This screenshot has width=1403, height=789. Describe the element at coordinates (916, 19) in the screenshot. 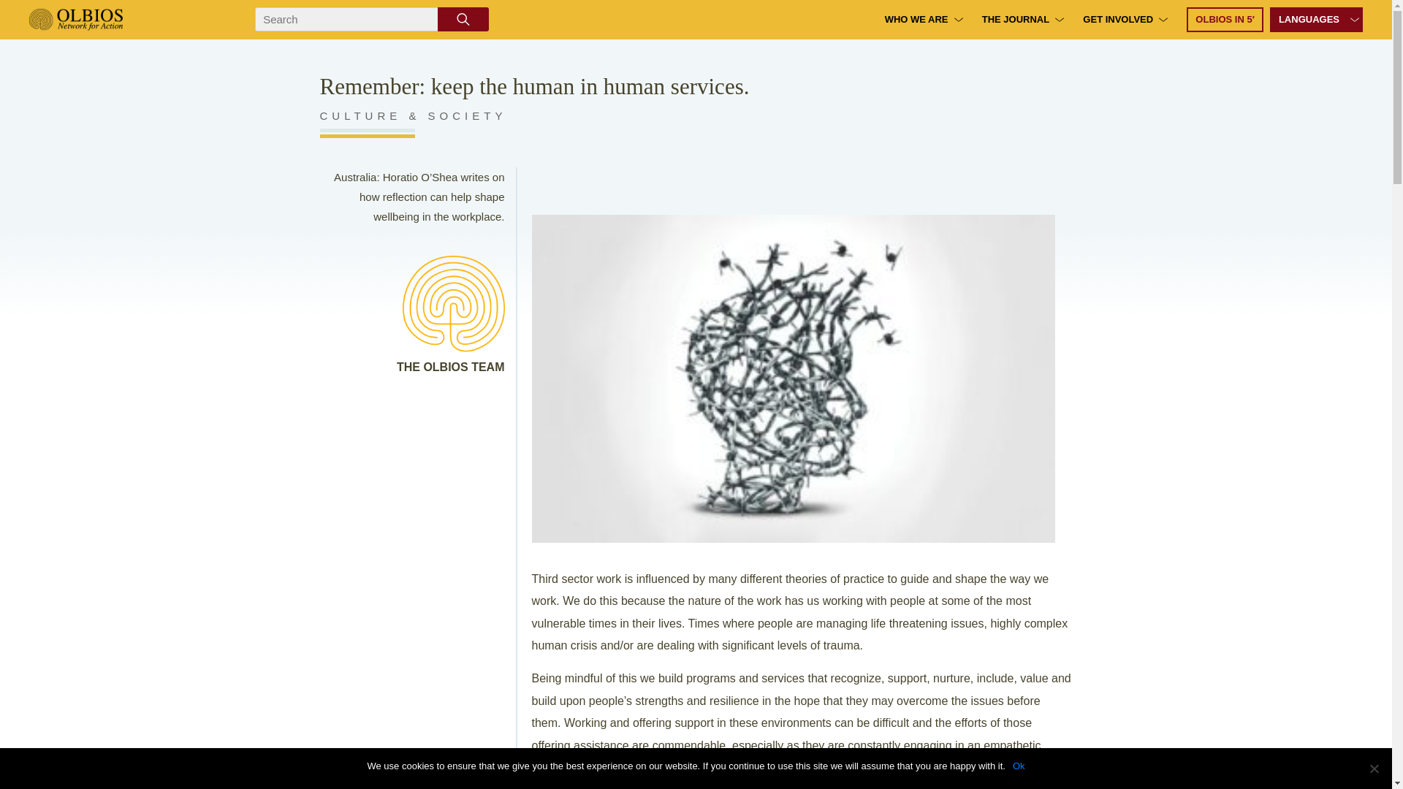

I see `WHO WE ARE` at that location.